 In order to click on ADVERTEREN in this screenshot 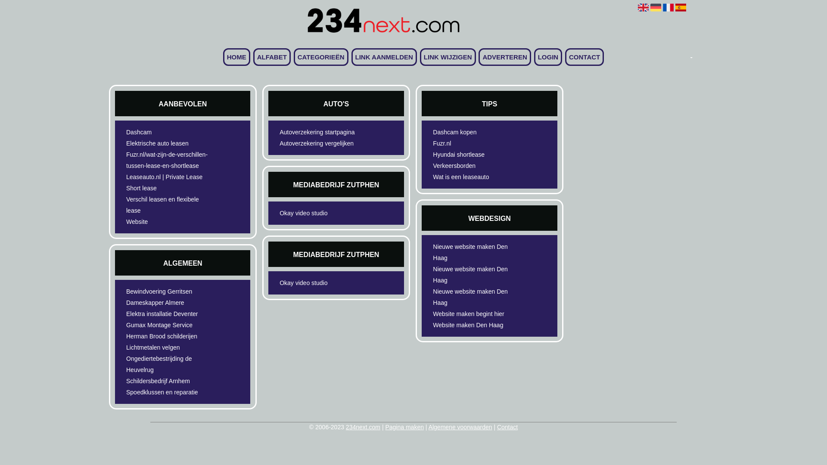, I will do `click(505, 57)`.